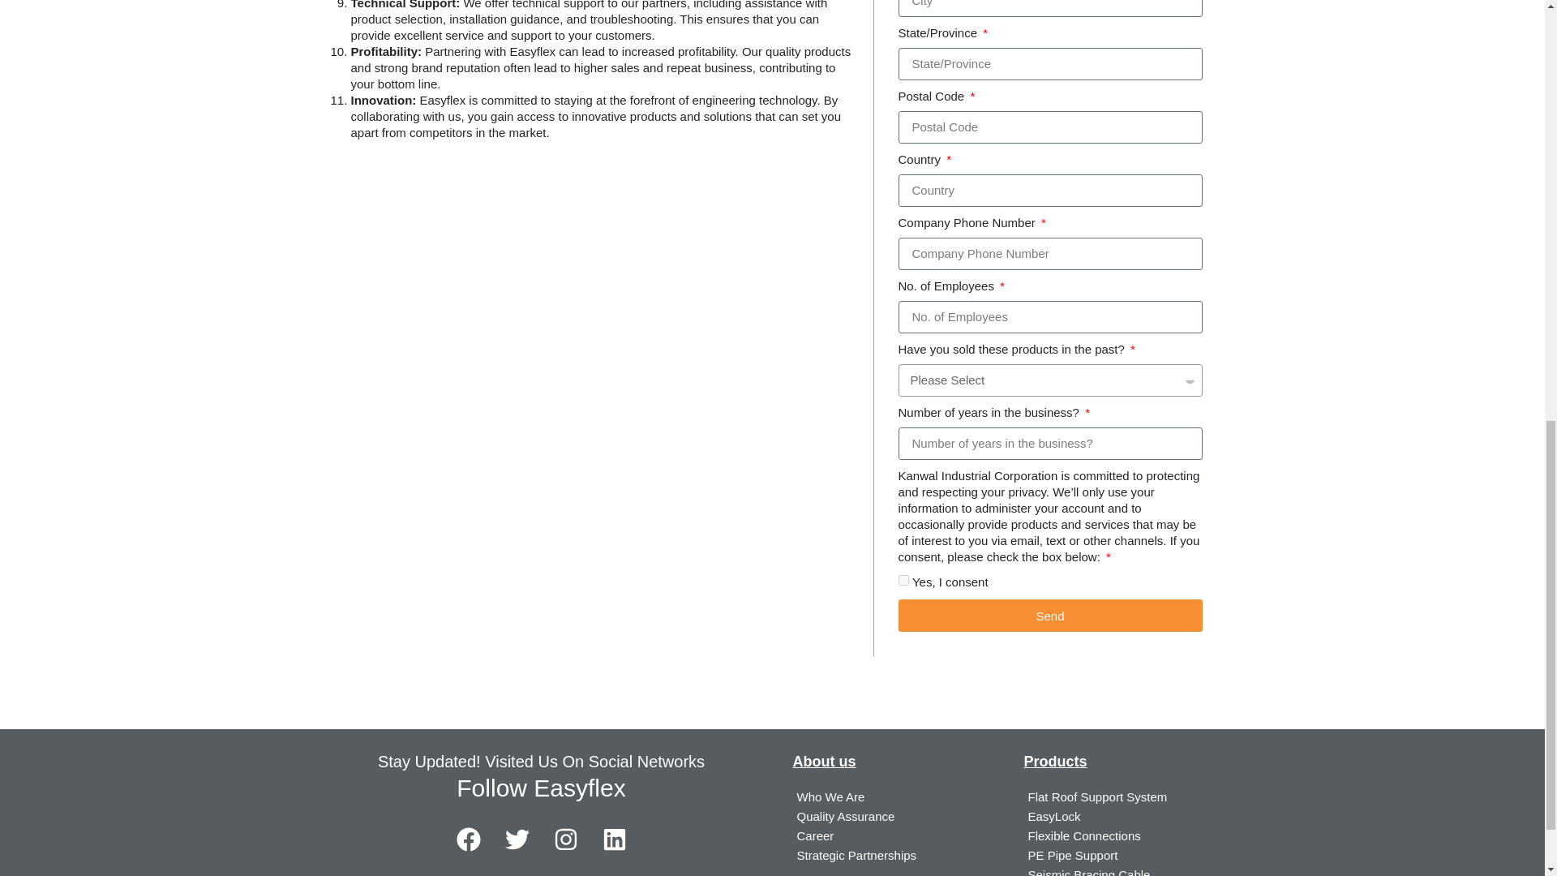 The width and height of the screenshot is (1557, 876). I want to click on on, so click(903, 580).